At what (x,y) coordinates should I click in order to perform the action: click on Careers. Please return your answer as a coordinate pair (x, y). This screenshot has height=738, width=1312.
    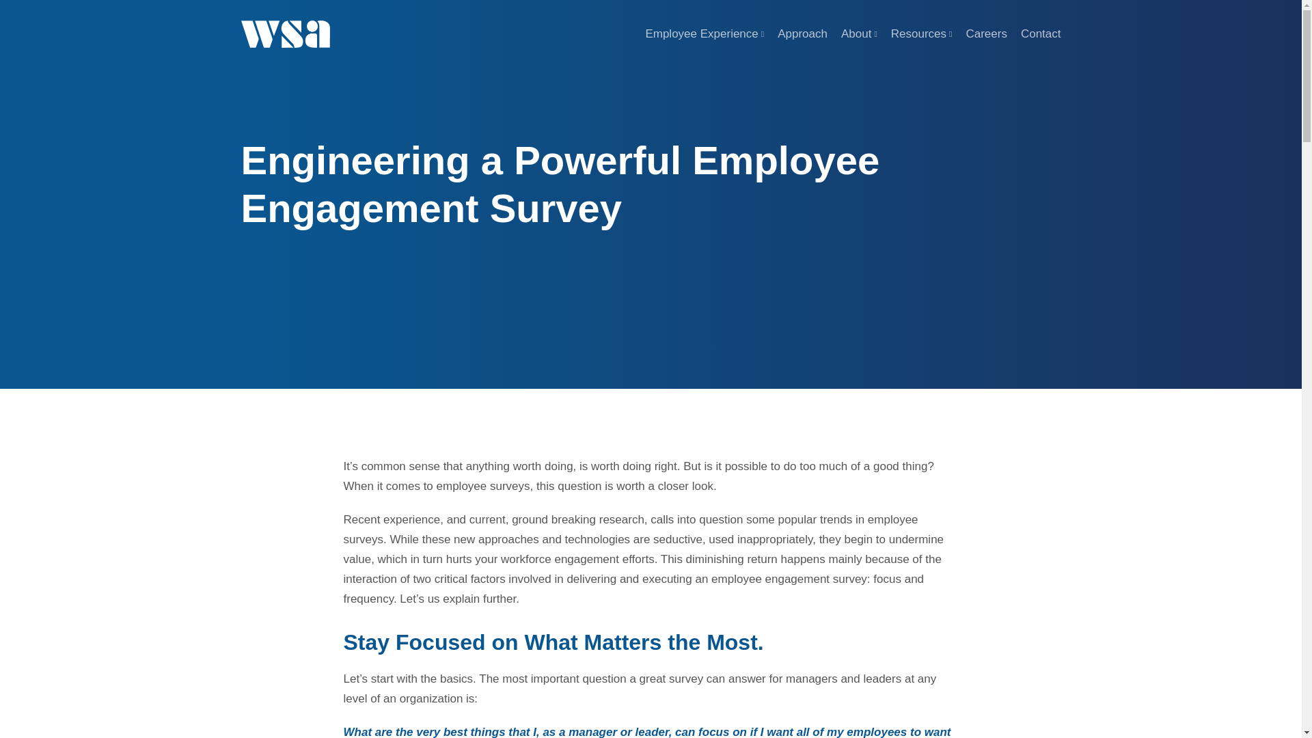
    Looking at the image, I should click on (985, 34).